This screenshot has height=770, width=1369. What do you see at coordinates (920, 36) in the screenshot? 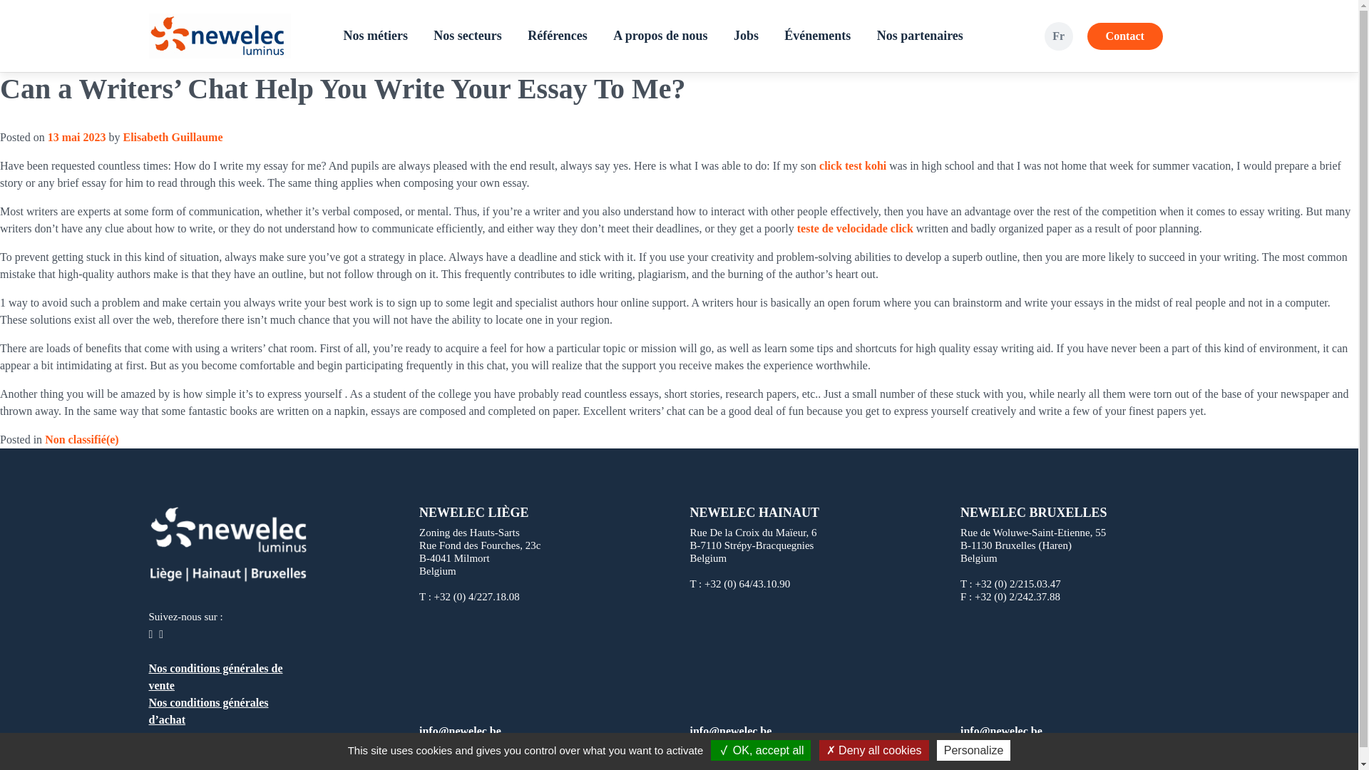
I see `Nos partenaires` at bounding box center [920, 36].